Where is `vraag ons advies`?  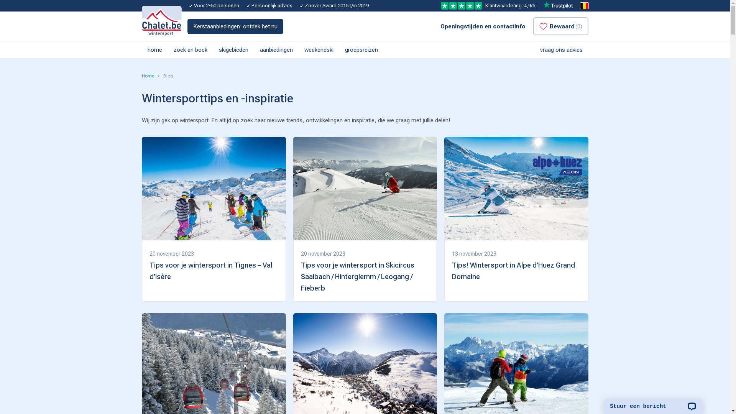
vraag ons advies is located at coordinates (561, 50).